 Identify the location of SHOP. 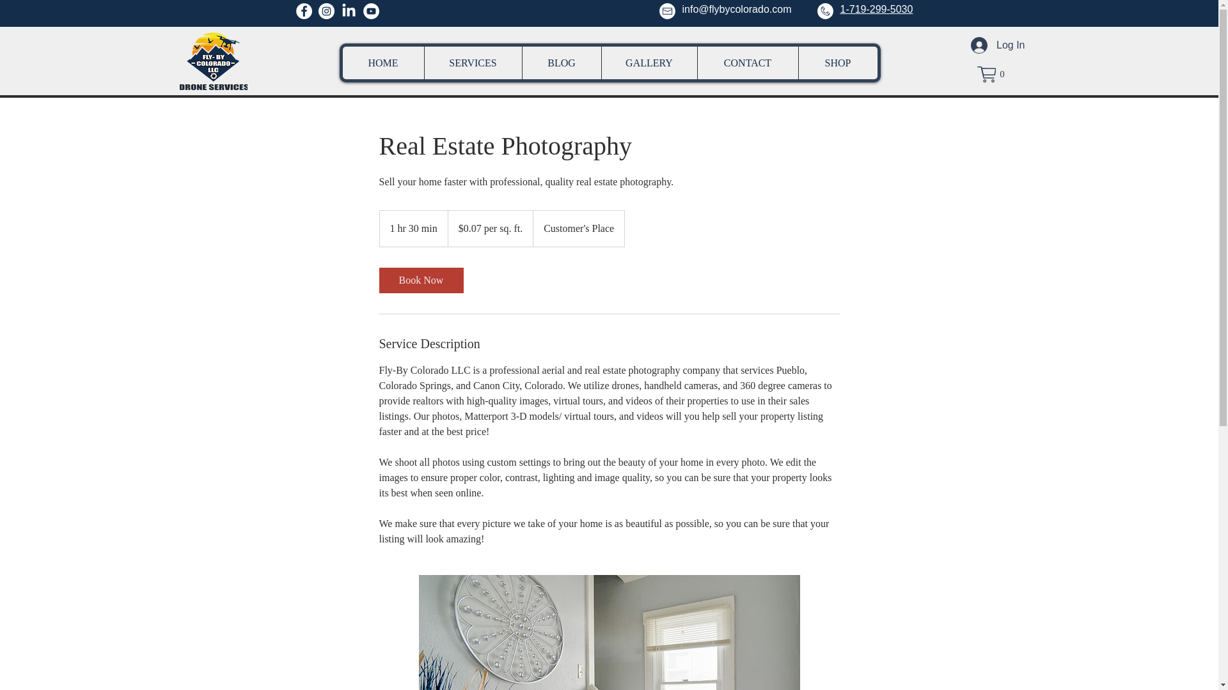
(838, 63).